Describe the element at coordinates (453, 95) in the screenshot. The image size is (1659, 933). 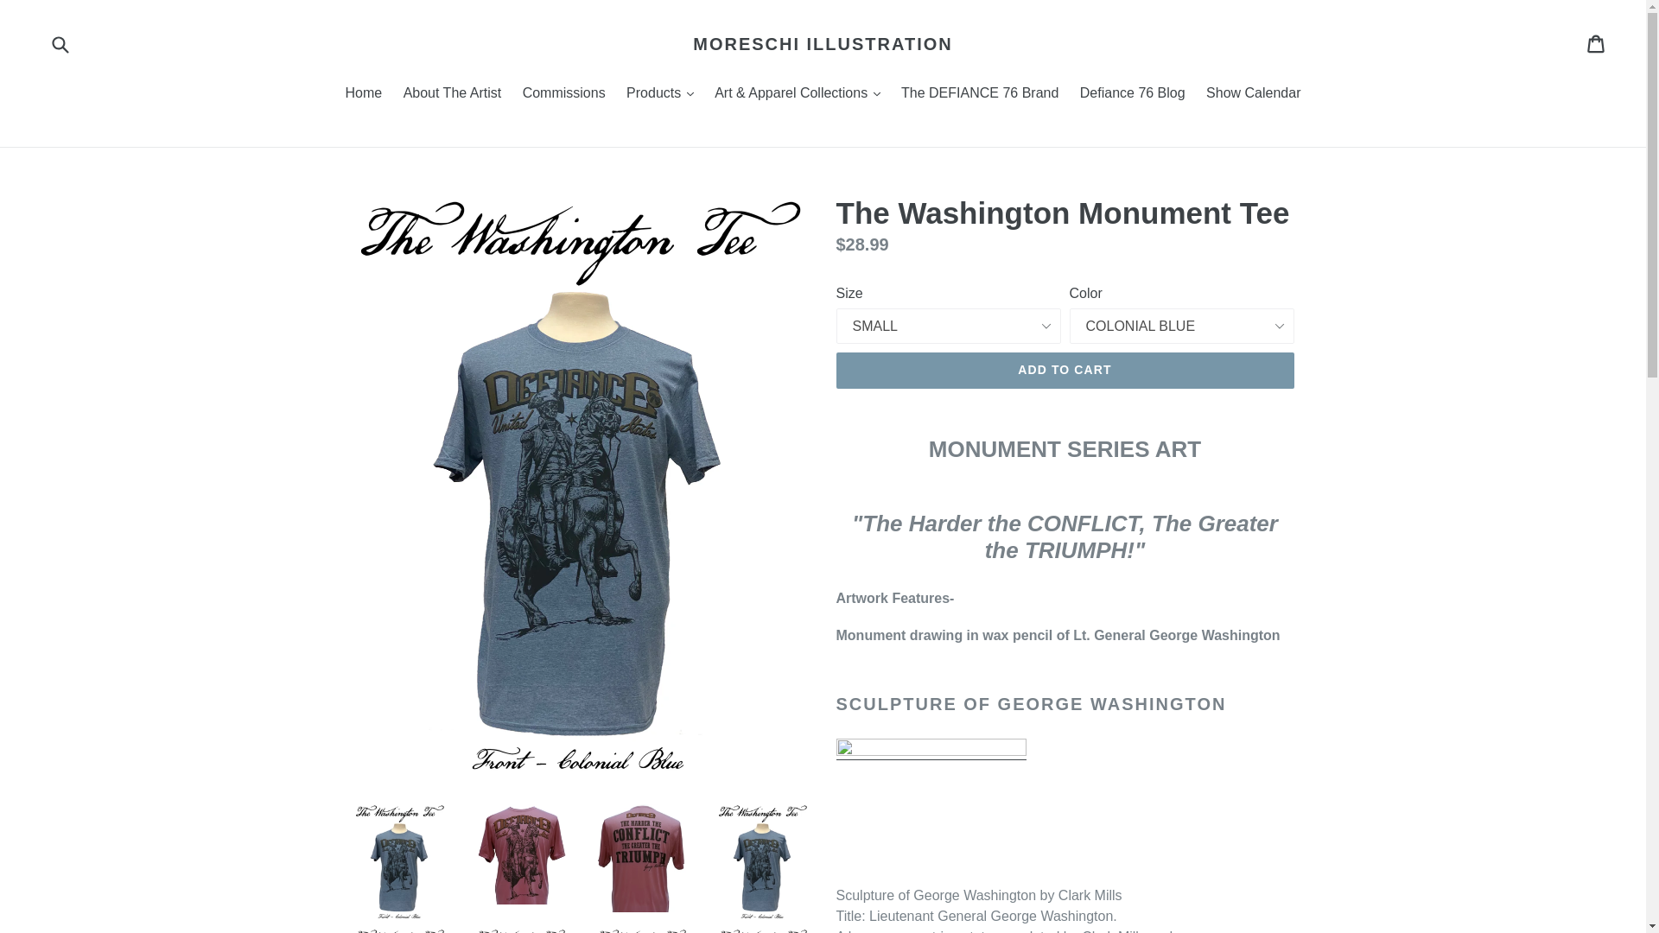
I see `About The Artist` at that location.